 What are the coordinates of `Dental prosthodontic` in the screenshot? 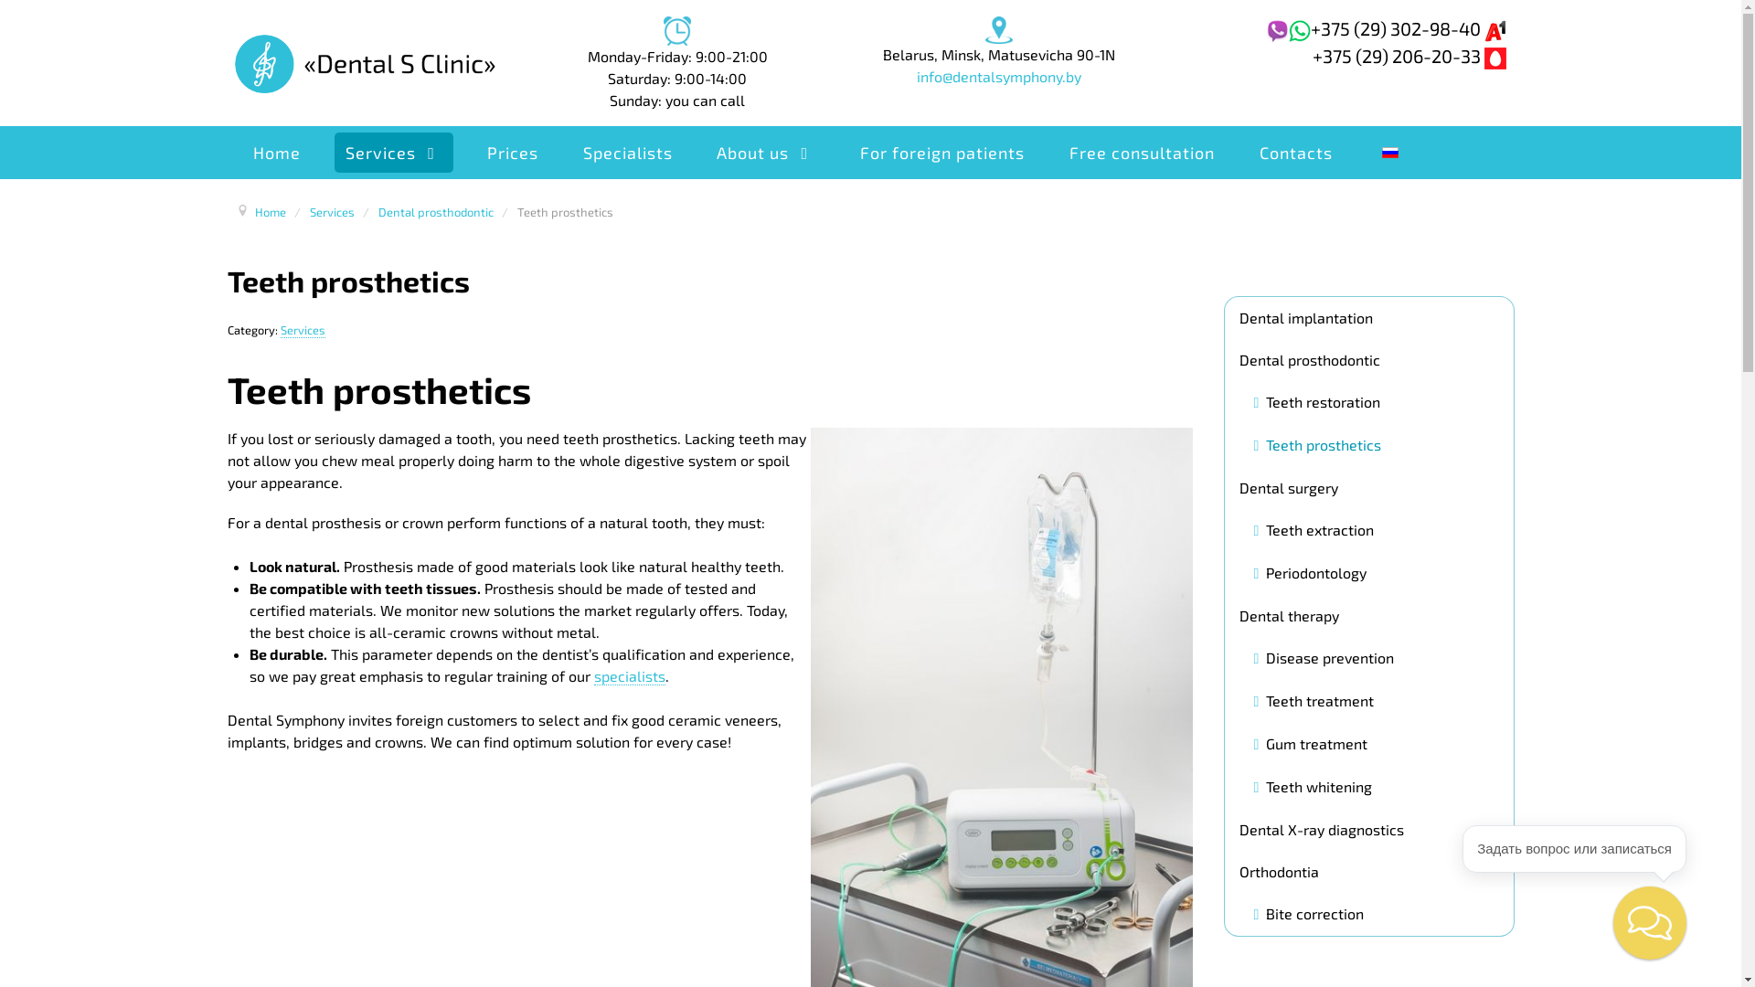 It's located at (1369, 359).